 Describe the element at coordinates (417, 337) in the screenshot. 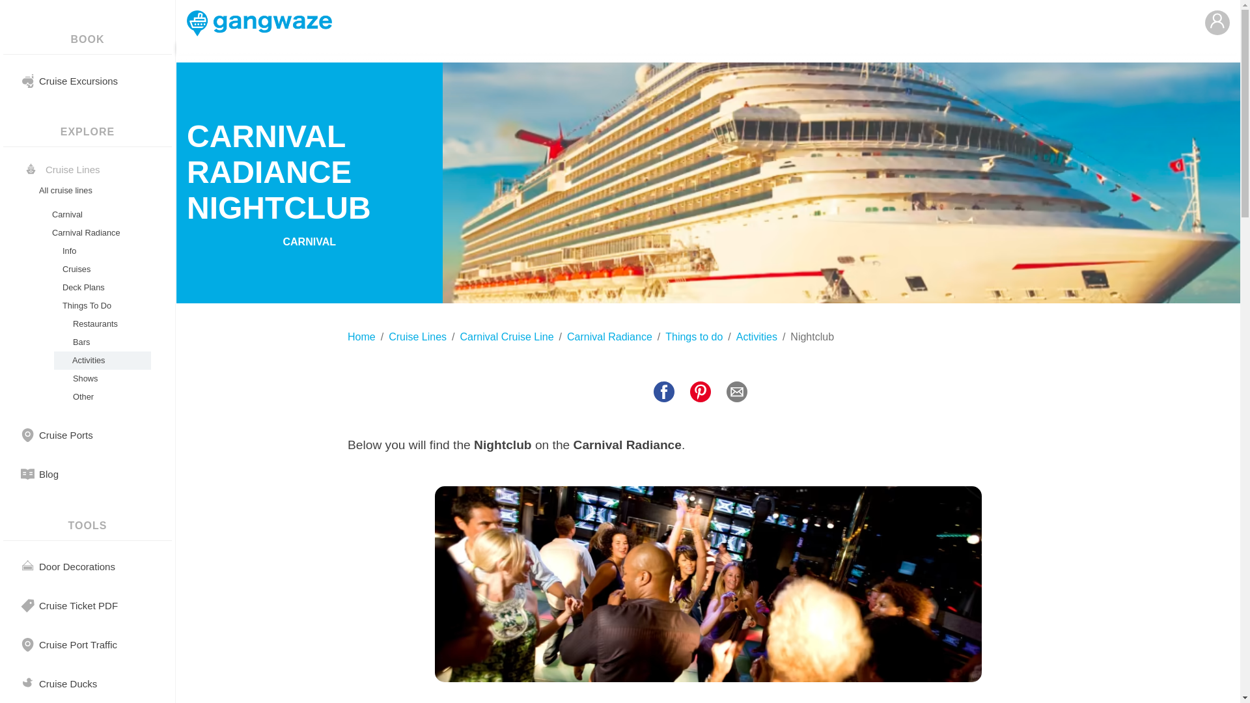

I see `Cruise Lines` at that location.